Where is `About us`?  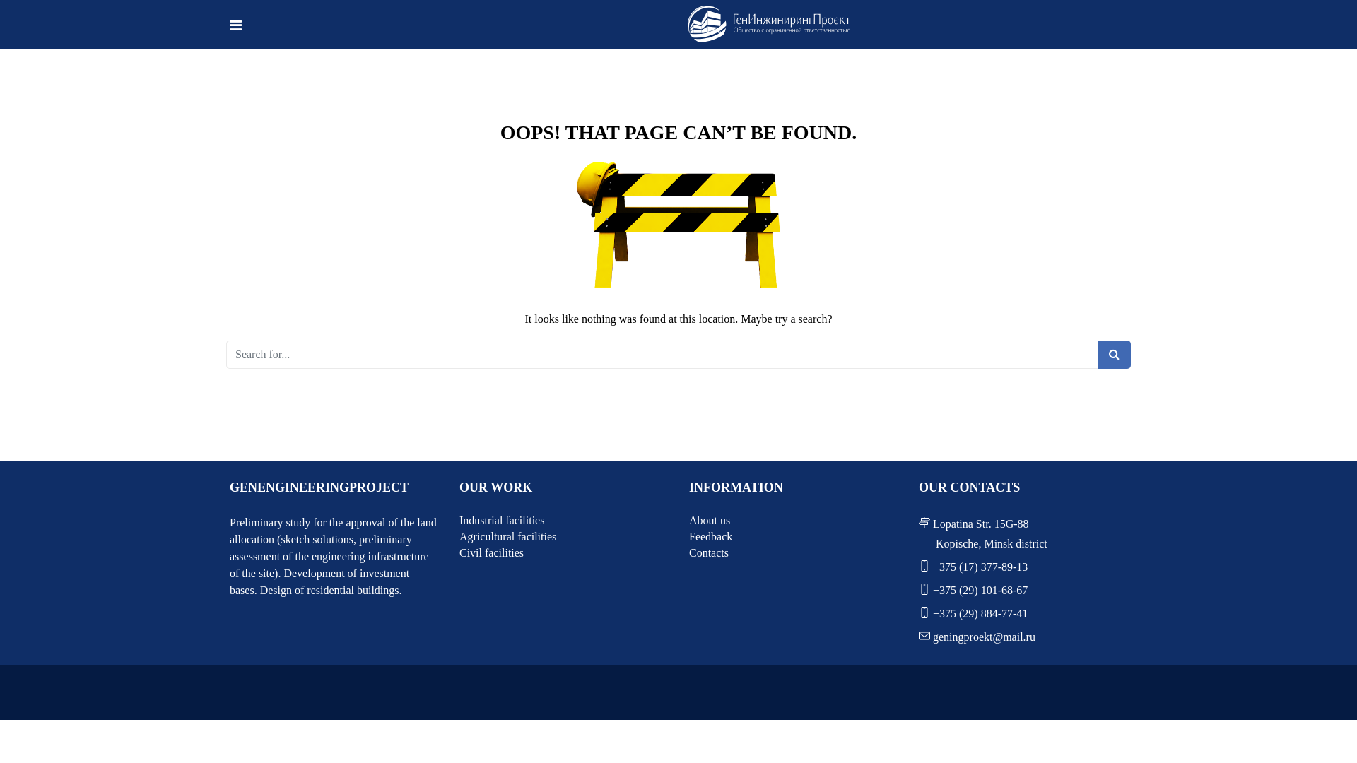
About us is located at coordinates (793, 521).